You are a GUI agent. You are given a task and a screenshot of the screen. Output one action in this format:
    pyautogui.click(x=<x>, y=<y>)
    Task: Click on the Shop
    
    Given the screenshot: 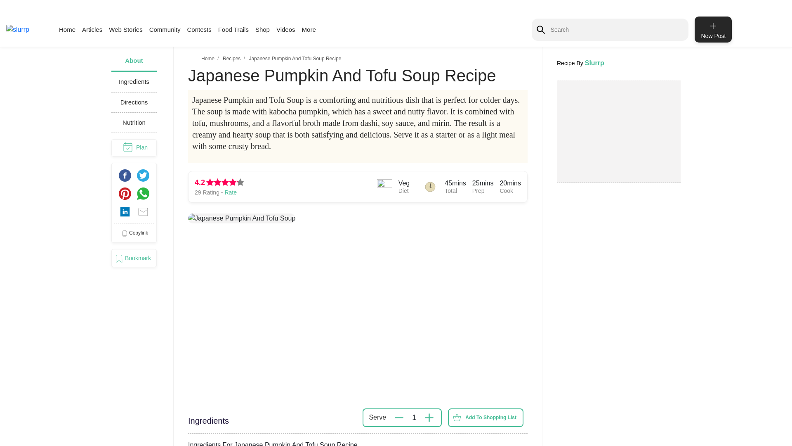 What is the action you would take?
    pyautogui.click(x=262, y=29)
    